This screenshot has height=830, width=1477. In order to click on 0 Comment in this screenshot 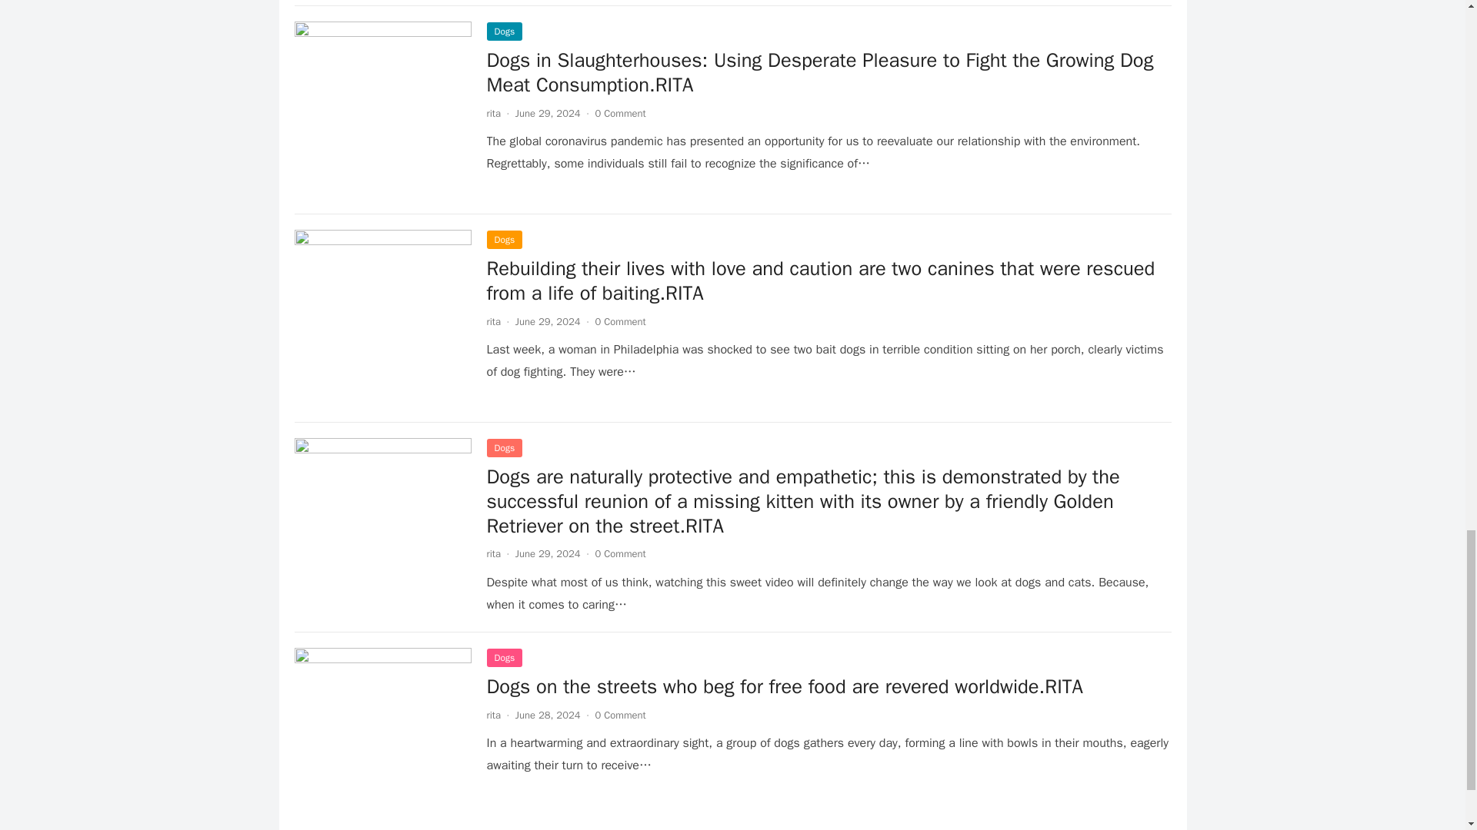, I will do `click(620, 112)`.